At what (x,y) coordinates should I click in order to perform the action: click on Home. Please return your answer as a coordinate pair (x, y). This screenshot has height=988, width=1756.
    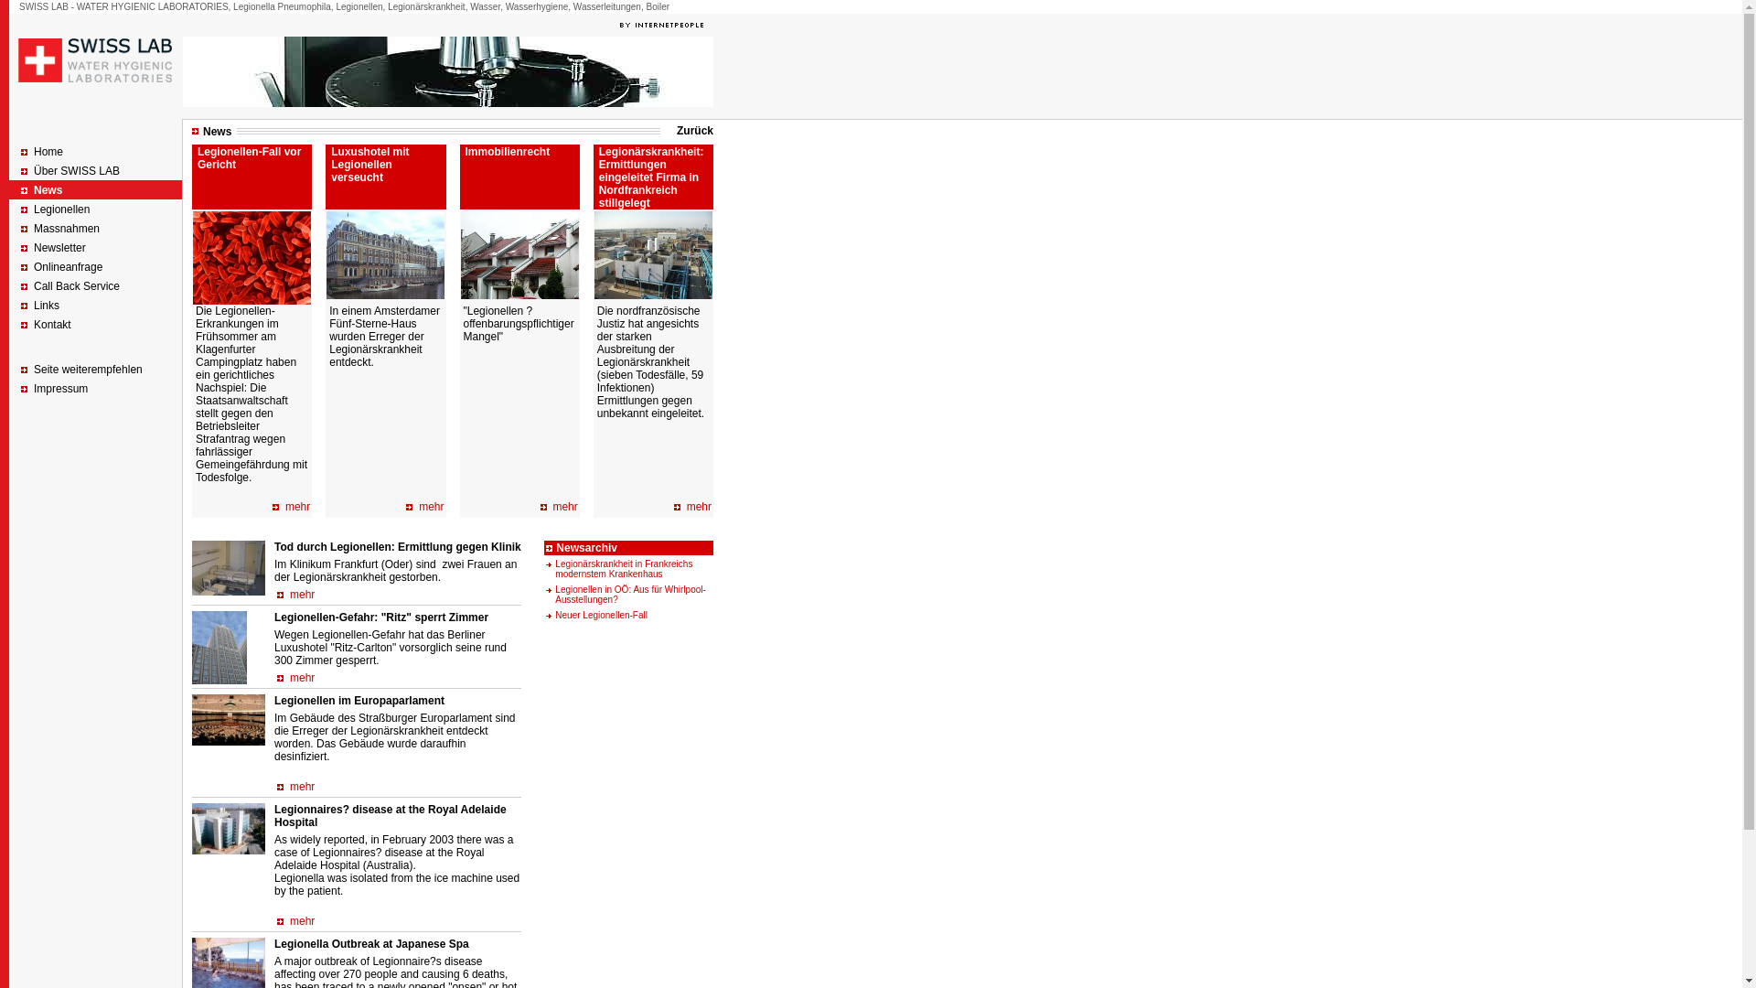
    Looking at the image, I should click on (48, 152).